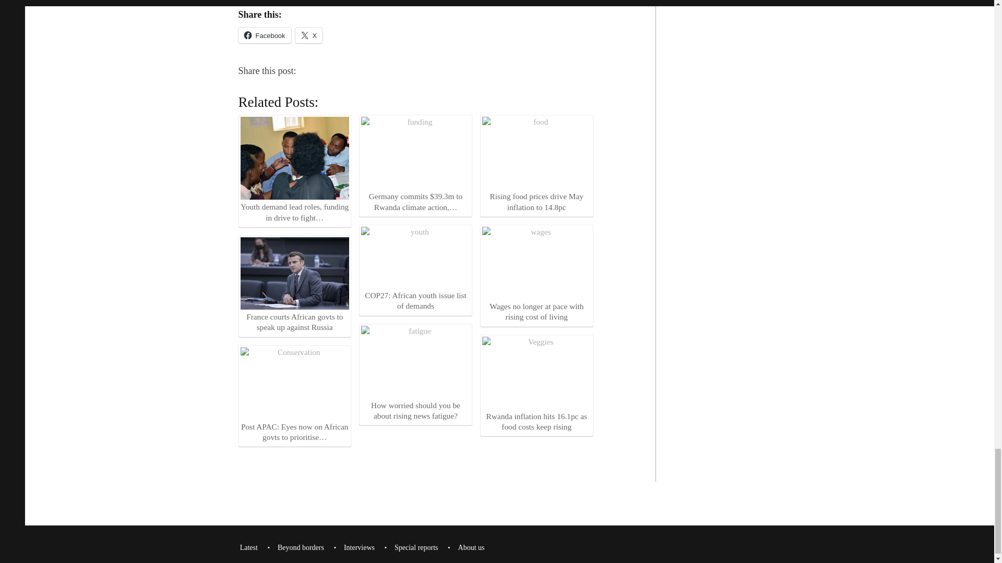 This screenshot has width=1002, height=563. Describe the element at coordinates (536, 274) in the screenshot. I see `Wages no longer at pace with rising cost of living` at that location.